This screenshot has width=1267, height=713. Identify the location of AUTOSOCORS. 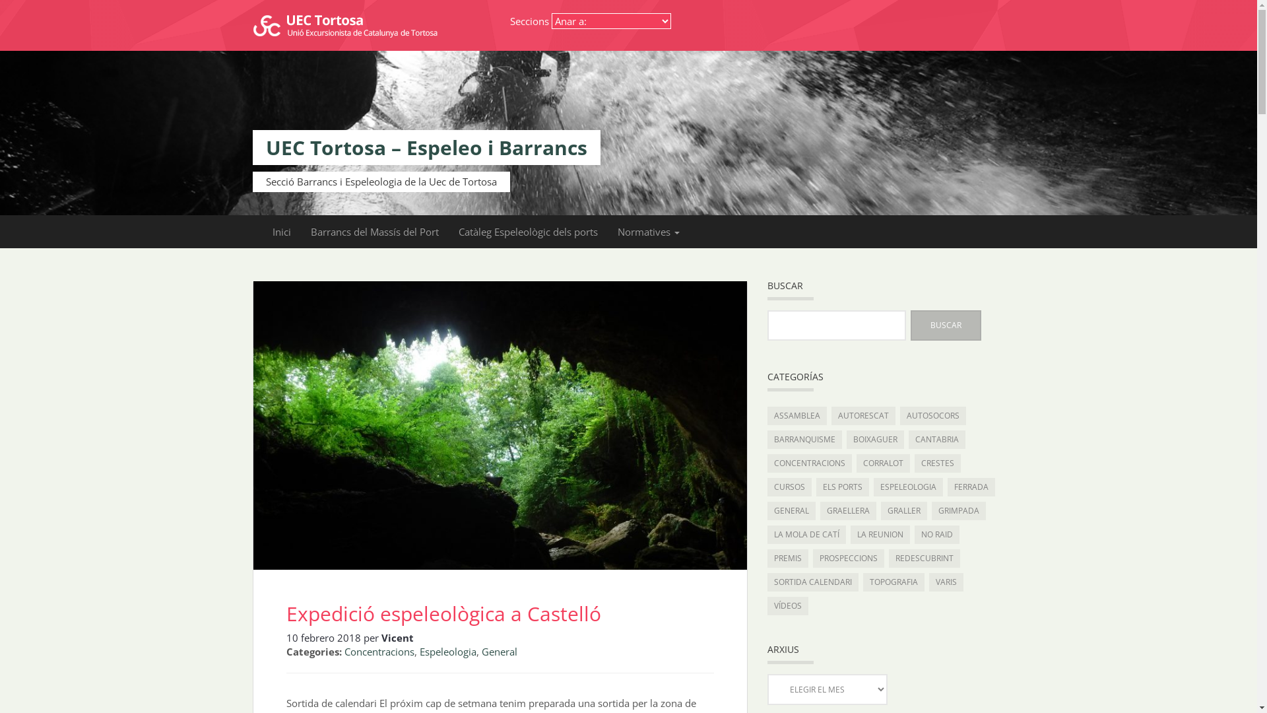
(933, 416).